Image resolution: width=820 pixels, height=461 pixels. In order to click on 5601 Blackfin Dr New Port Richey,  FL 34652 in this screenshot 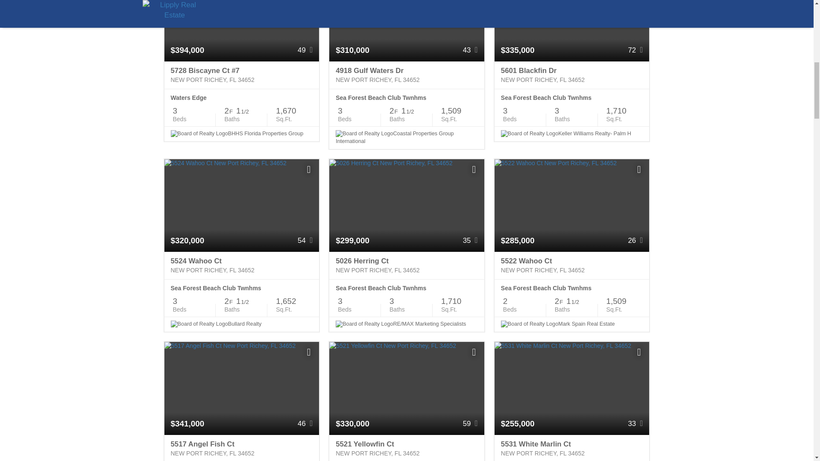, I will do `click(571, 75)`.